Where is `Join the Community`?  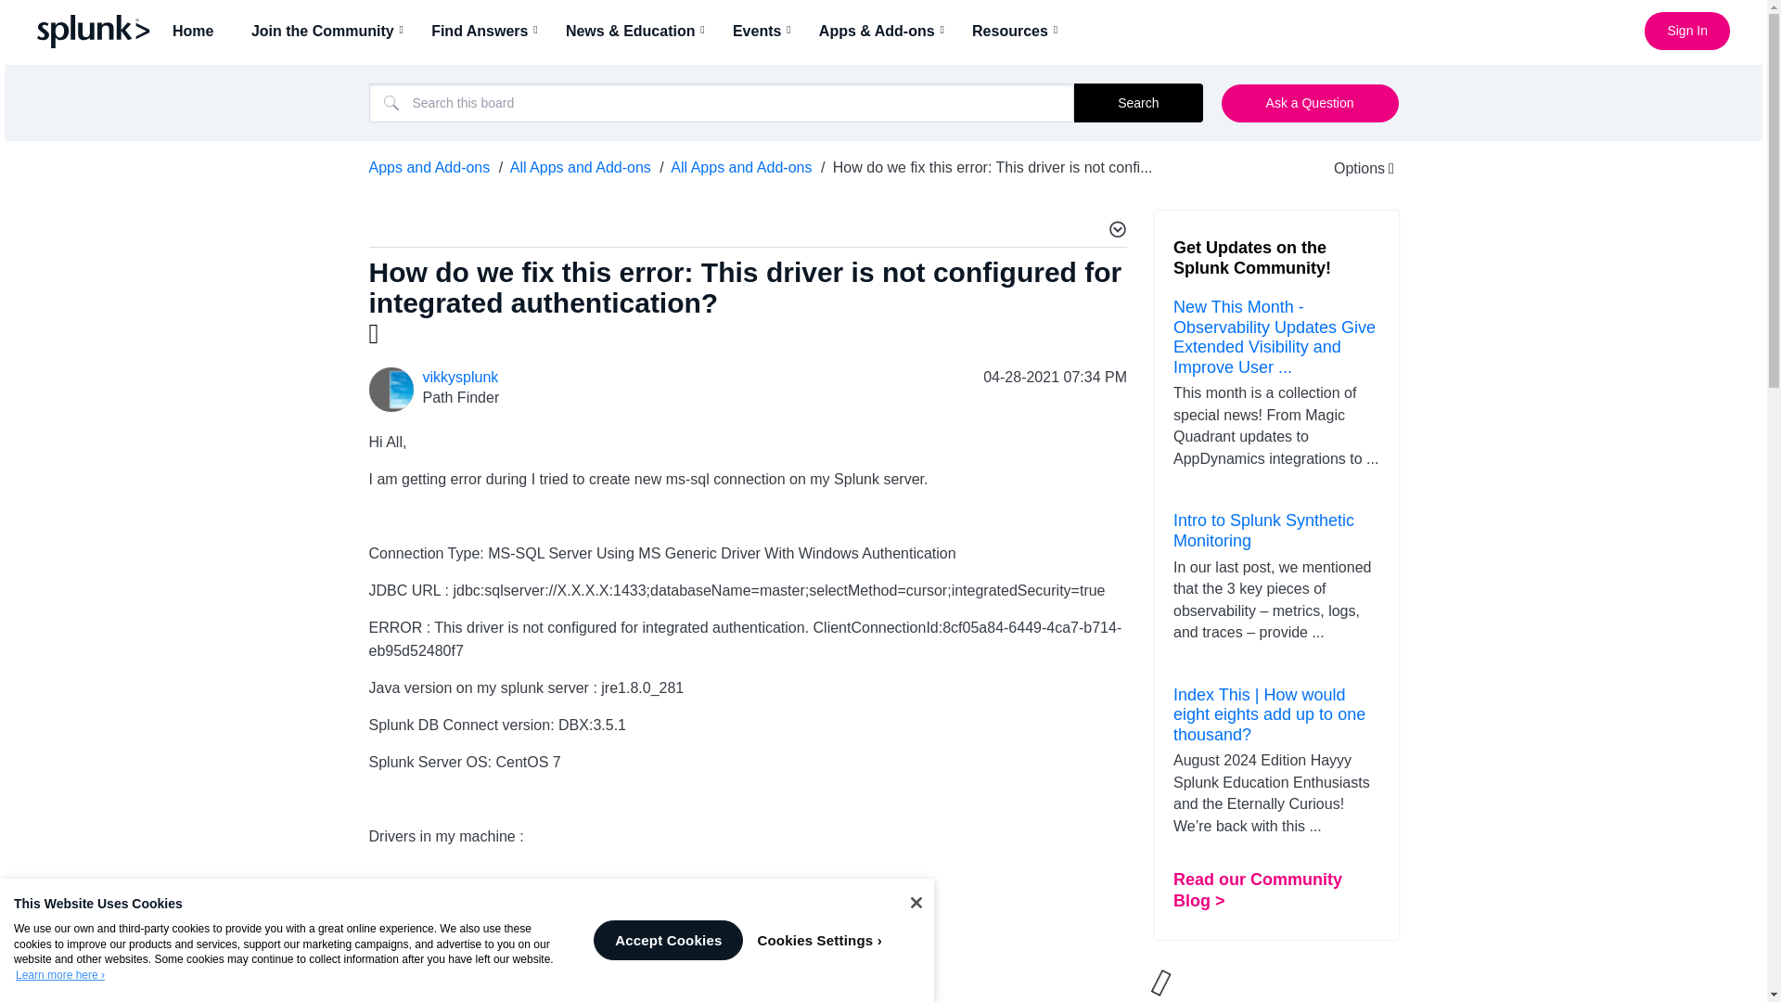 Join the Community is located at coordinates (328, 31).